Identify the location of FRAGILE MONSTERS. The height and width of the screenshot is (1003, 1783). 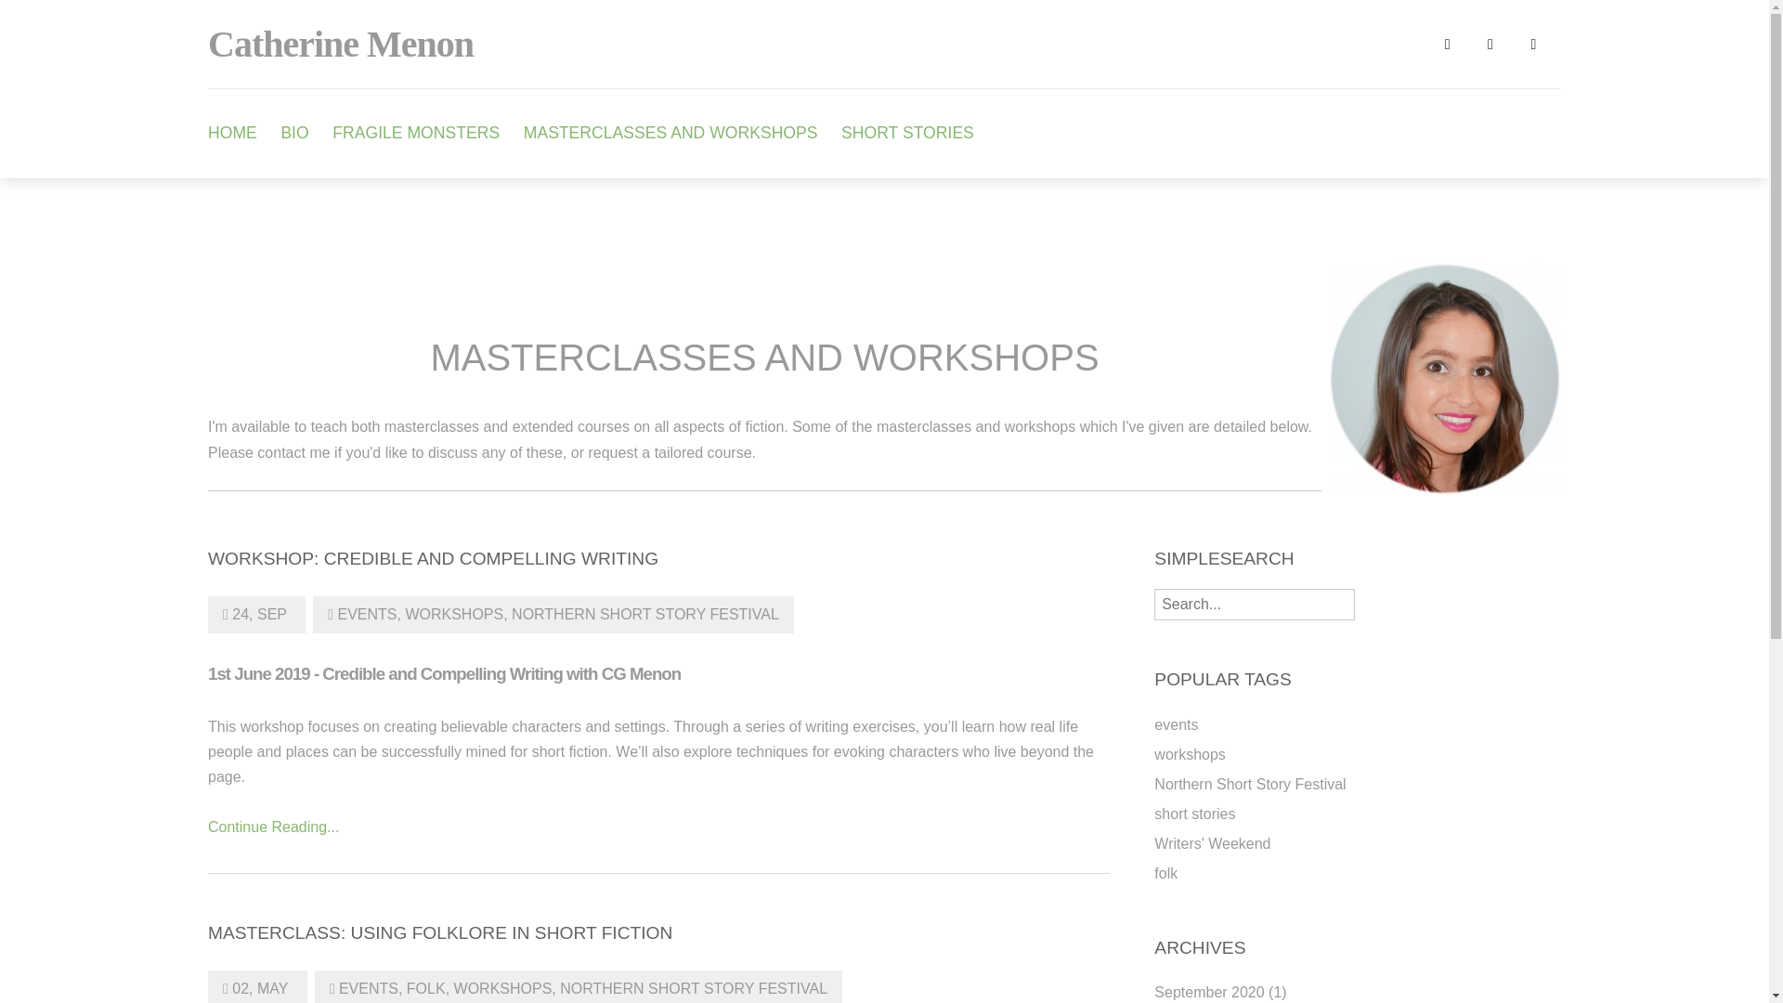
(415, 134).